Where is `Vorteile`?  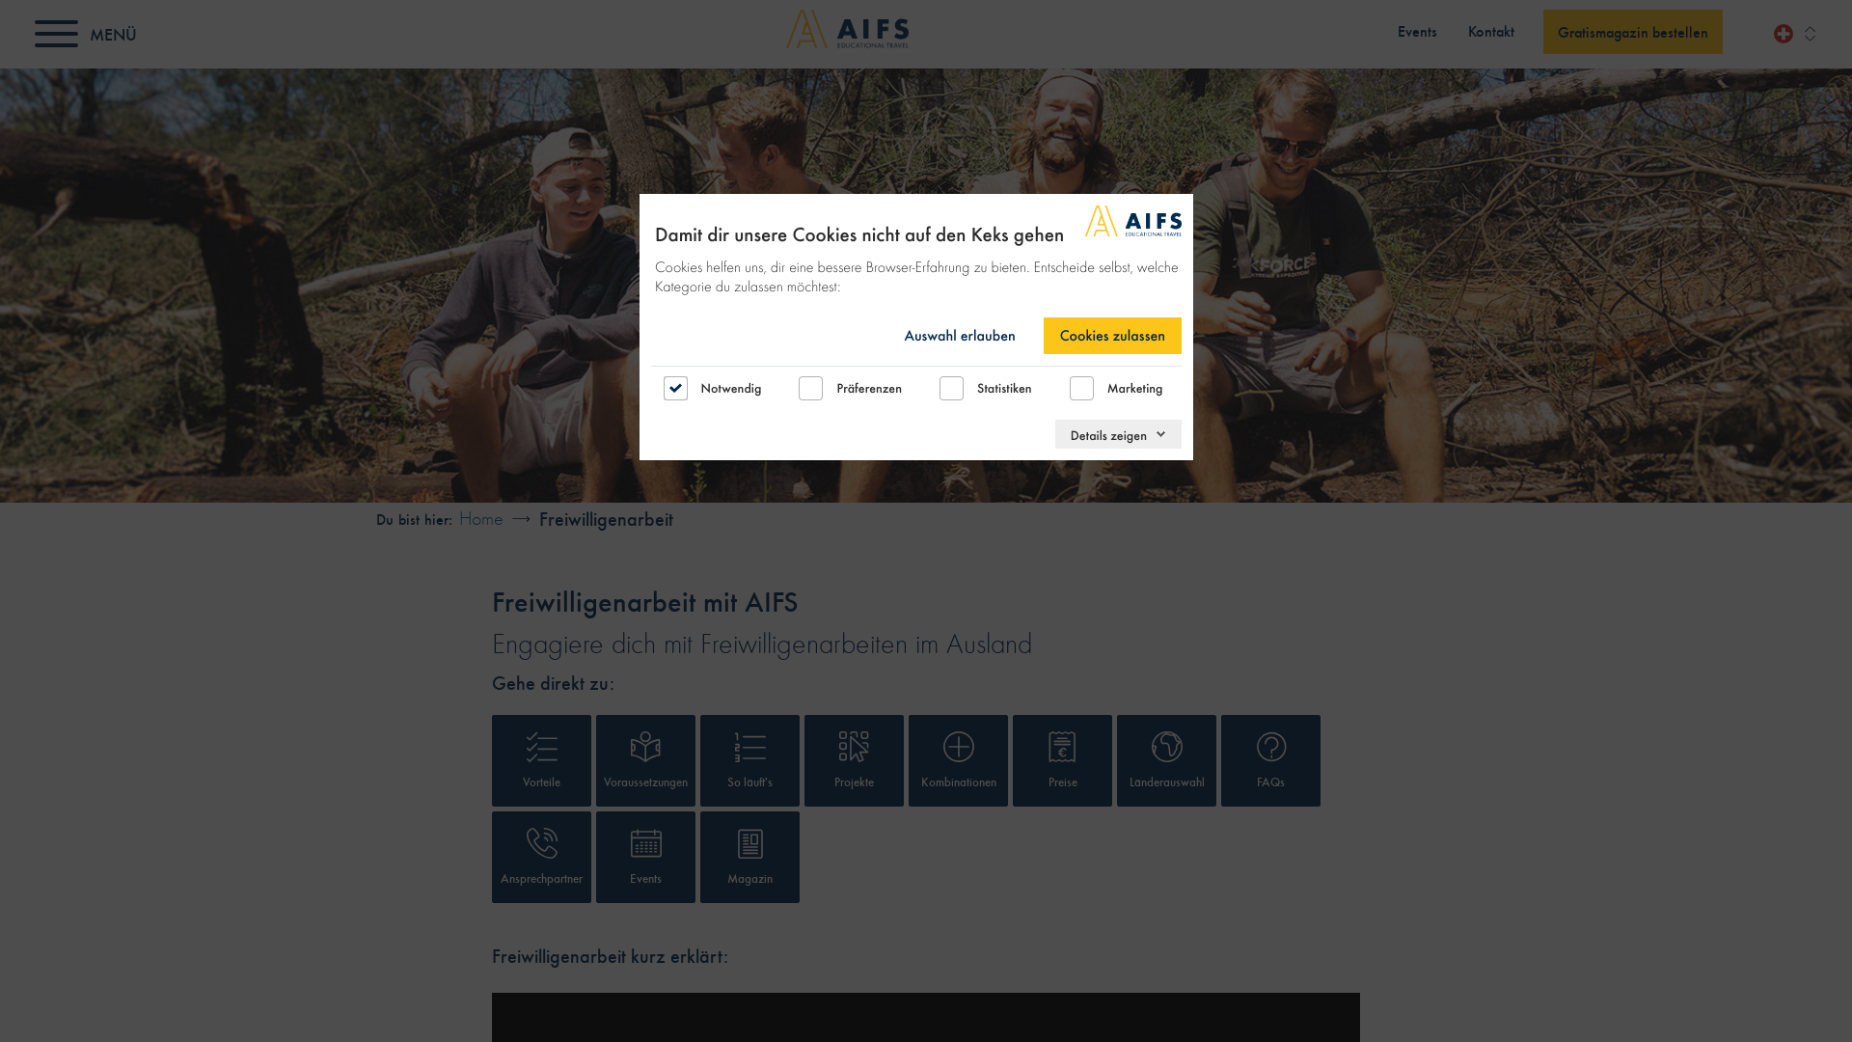 Vorteile is located at coordinates (542, 760).